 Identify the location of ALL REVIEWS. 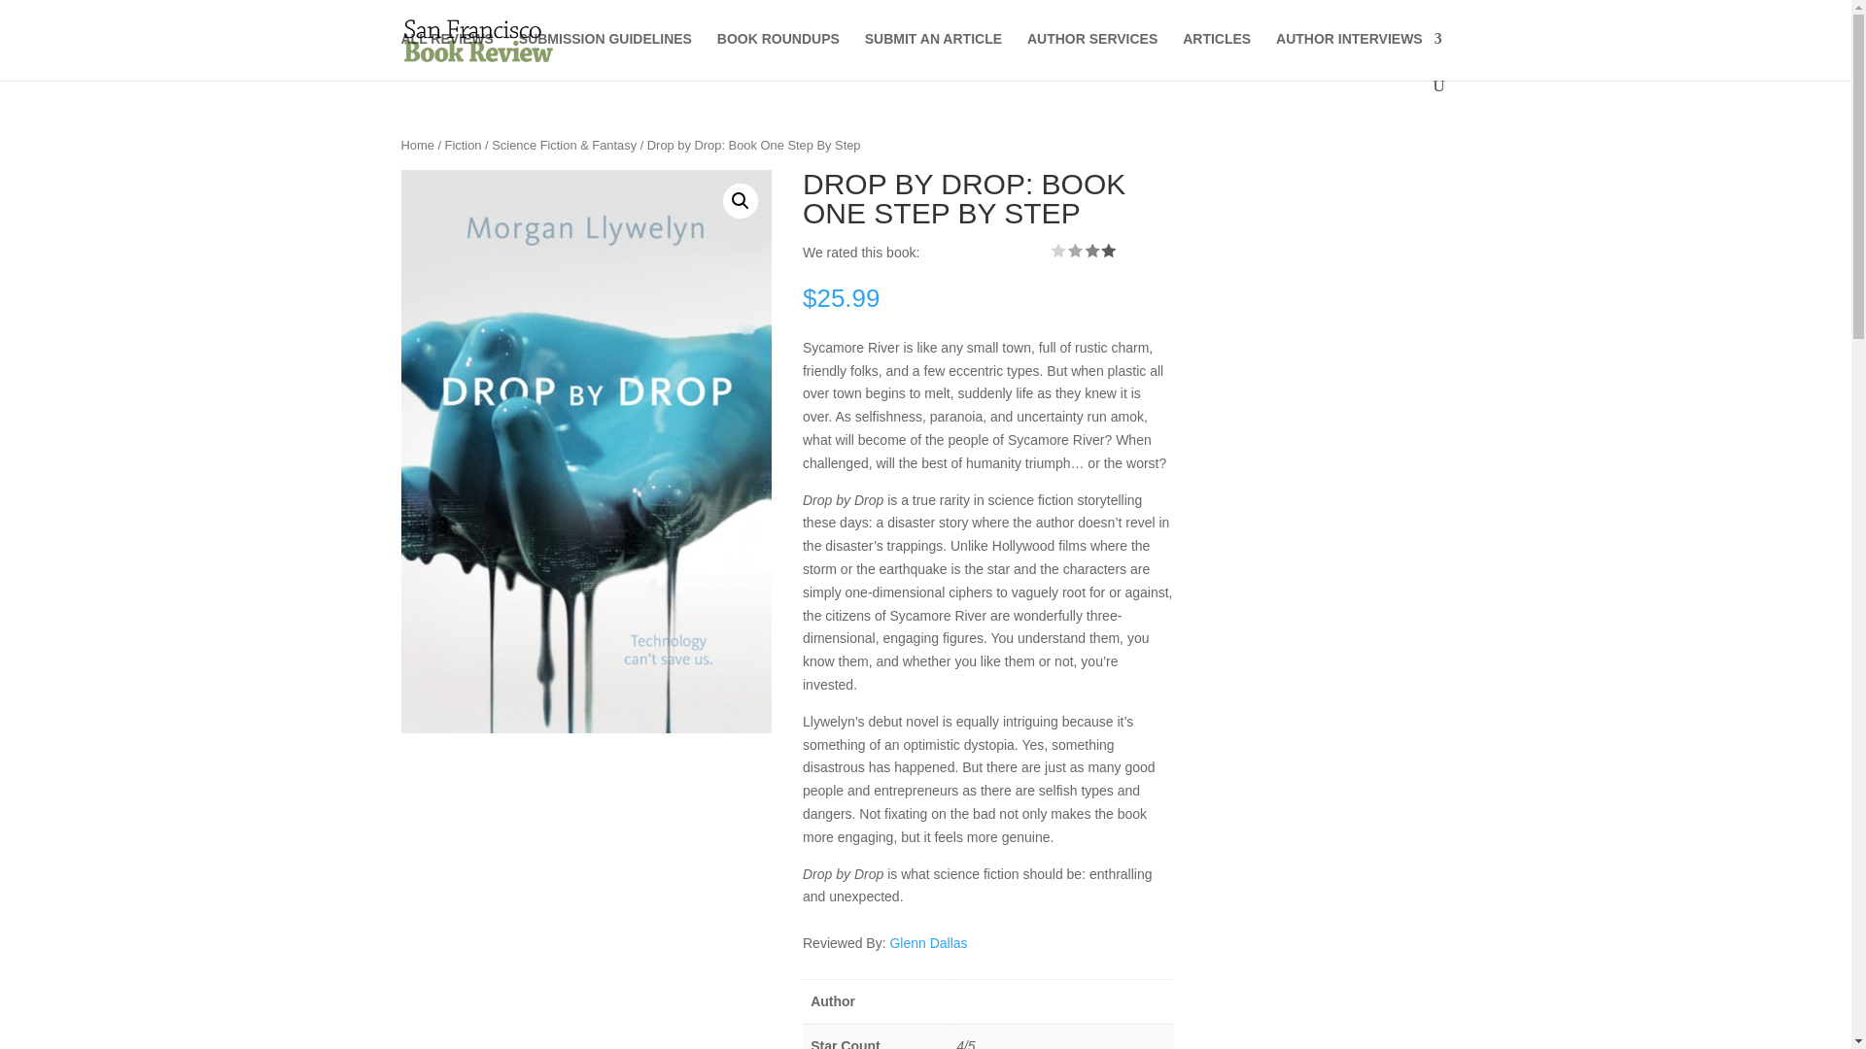
(446, 54).